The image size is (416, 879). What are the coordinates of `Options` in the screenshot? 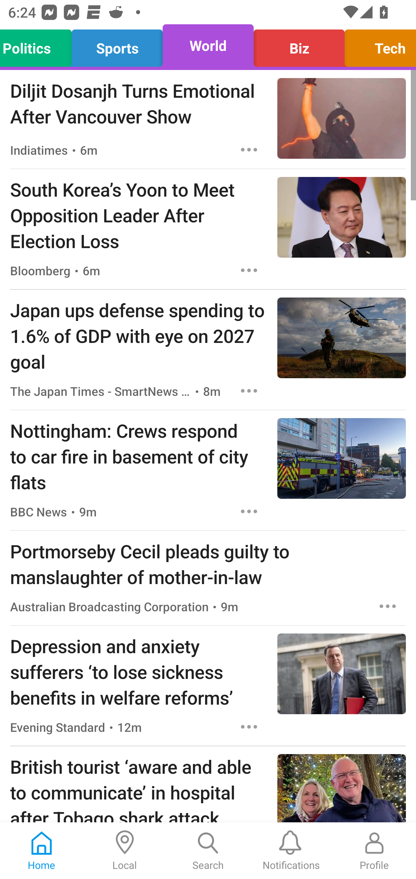 It's located at (249, 391).